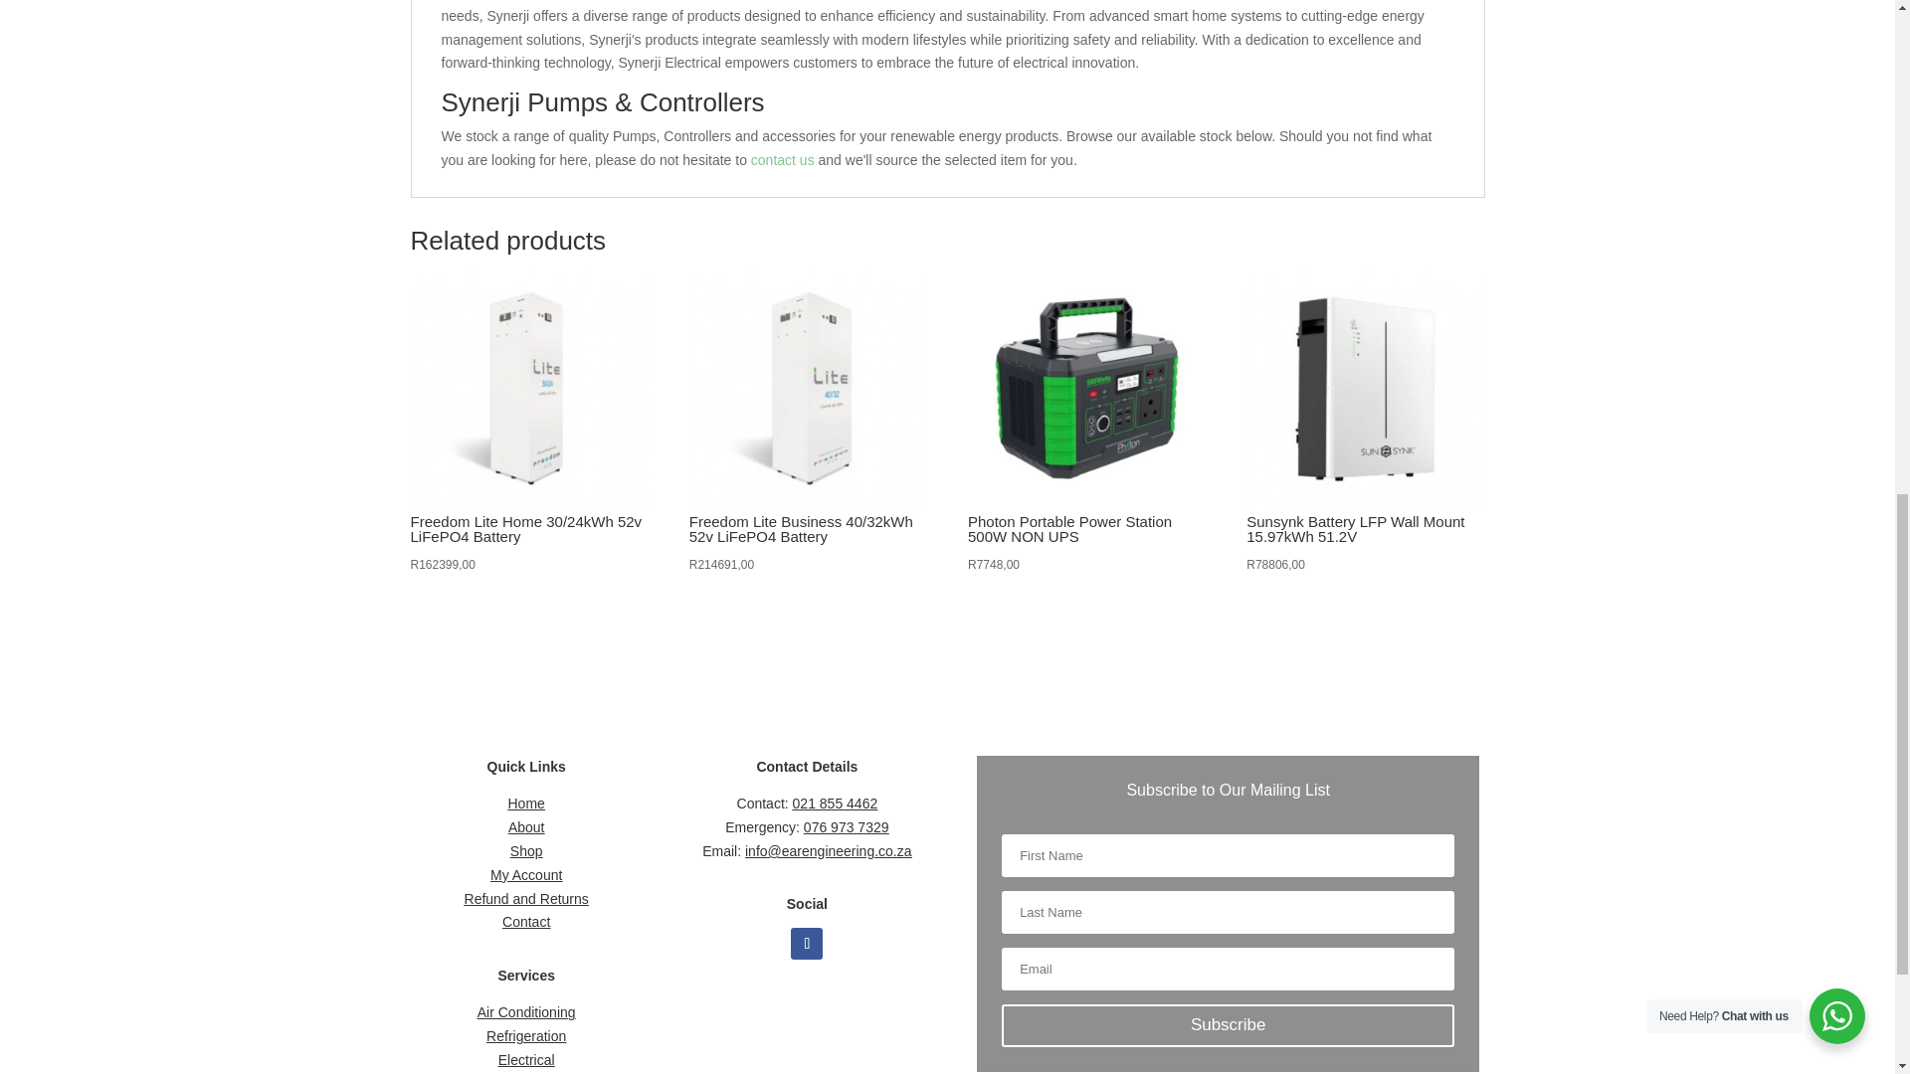 The width and height of the screenshot is (1910, 1074). I want to click on Contact Herholdt's Group, so click(782, 159).